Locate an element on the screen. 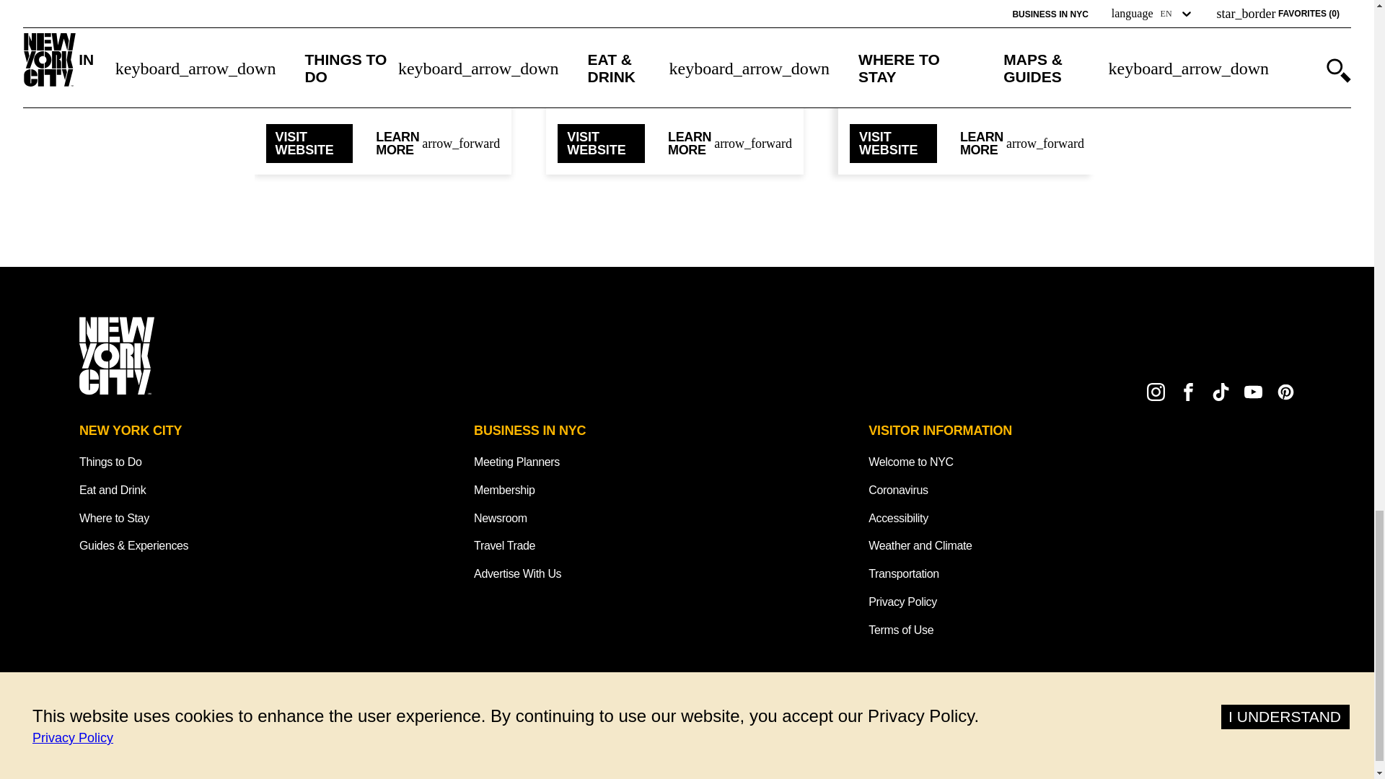 The width and height of the screenshot is (1385, 779). New York City Tourism and Conventions Instagram is located at coordinates (1156, 392).